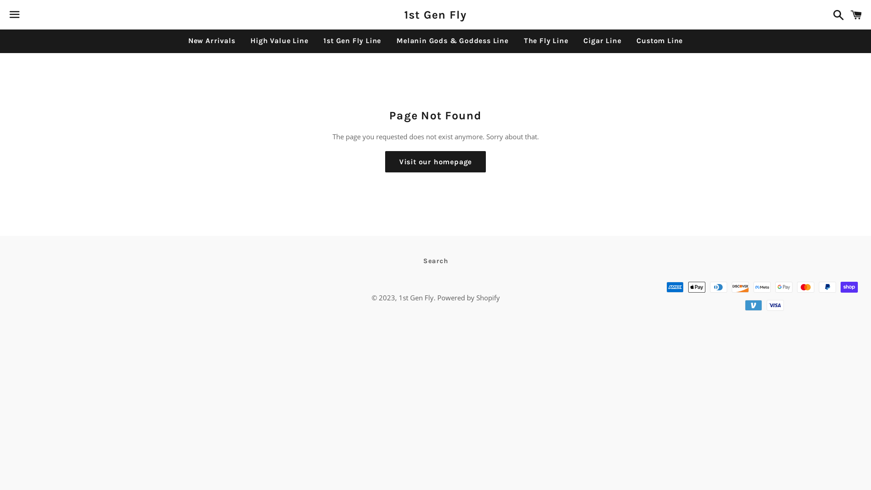  What do you see at coordinates (602, 41) in the screenshot?
I see `Cigar Line` at bounding box center [602, 41].